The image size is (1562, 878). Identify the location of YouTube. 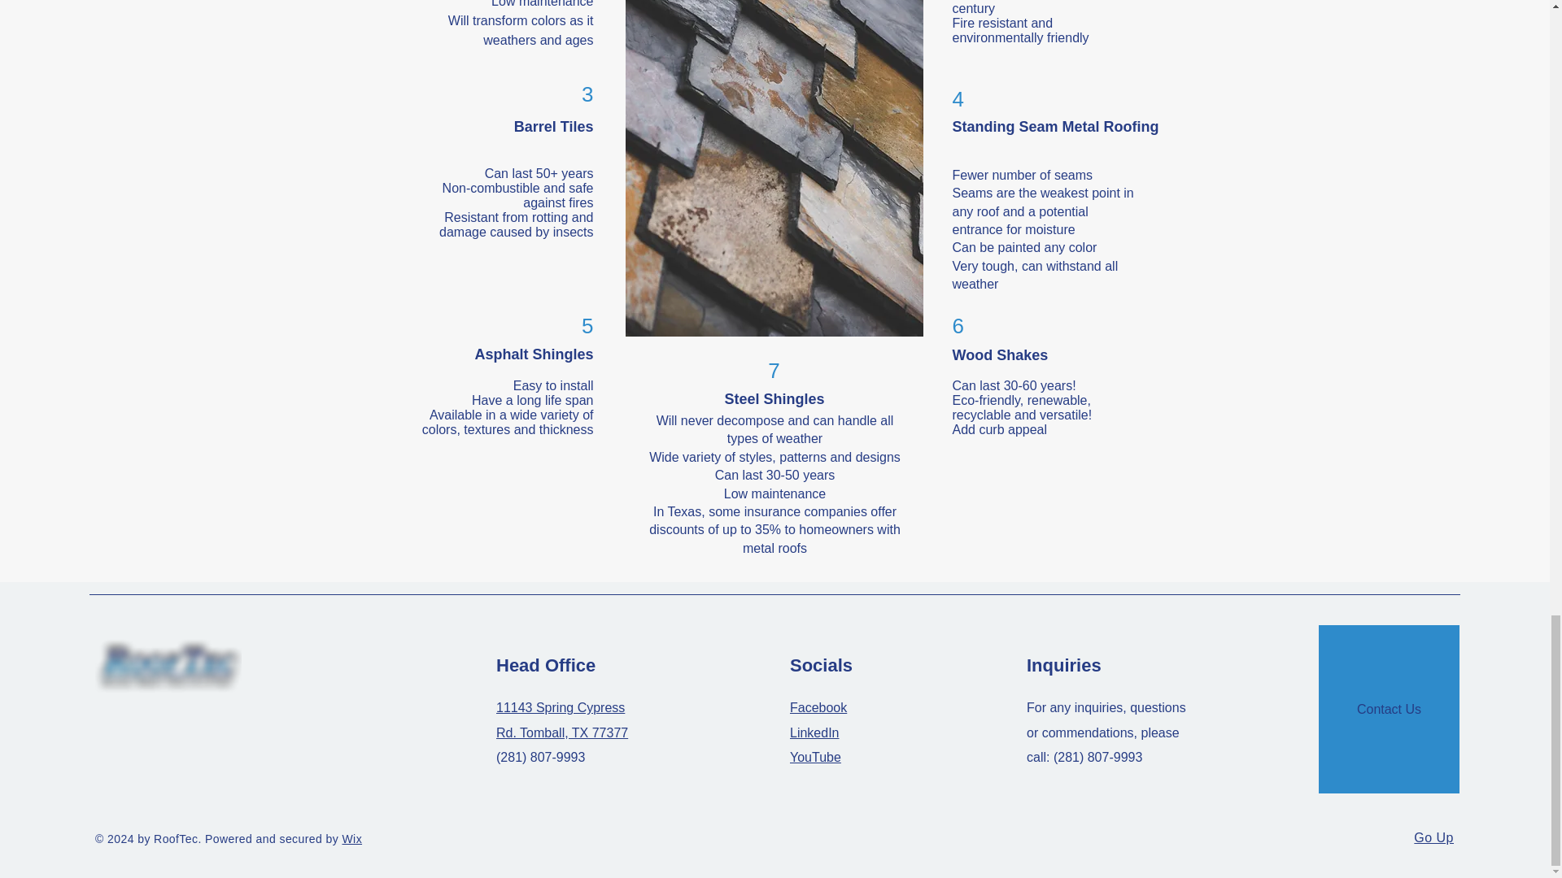
(815, 757).